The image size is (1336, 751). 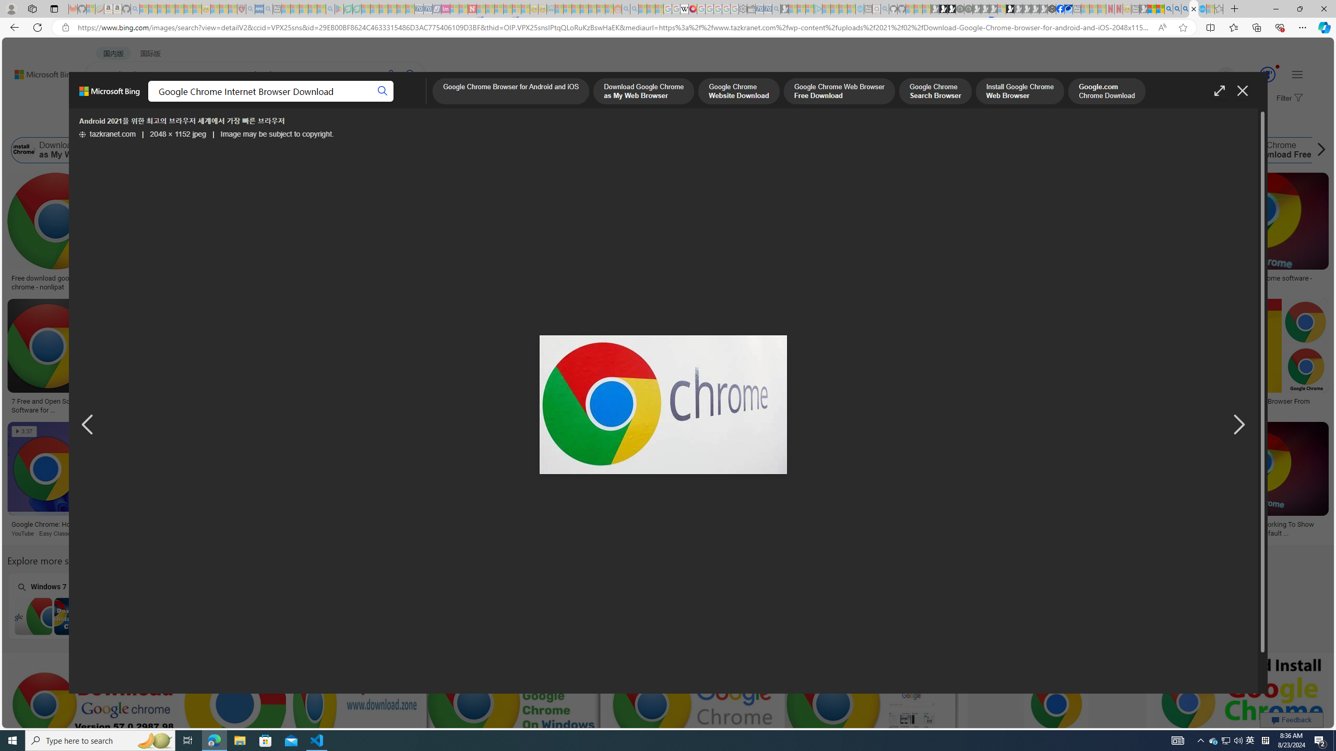 What do you see at coordinates (428, 9) in the screenshot?
I see `Cheap Hotels - Save70.com - Sleeping` at bounding box center [428, 9].